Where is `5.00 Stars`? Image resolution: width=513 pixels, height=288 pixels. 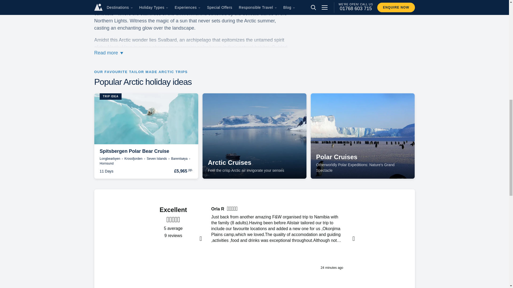 5.00 Stars is located at coordinates (173, 220).